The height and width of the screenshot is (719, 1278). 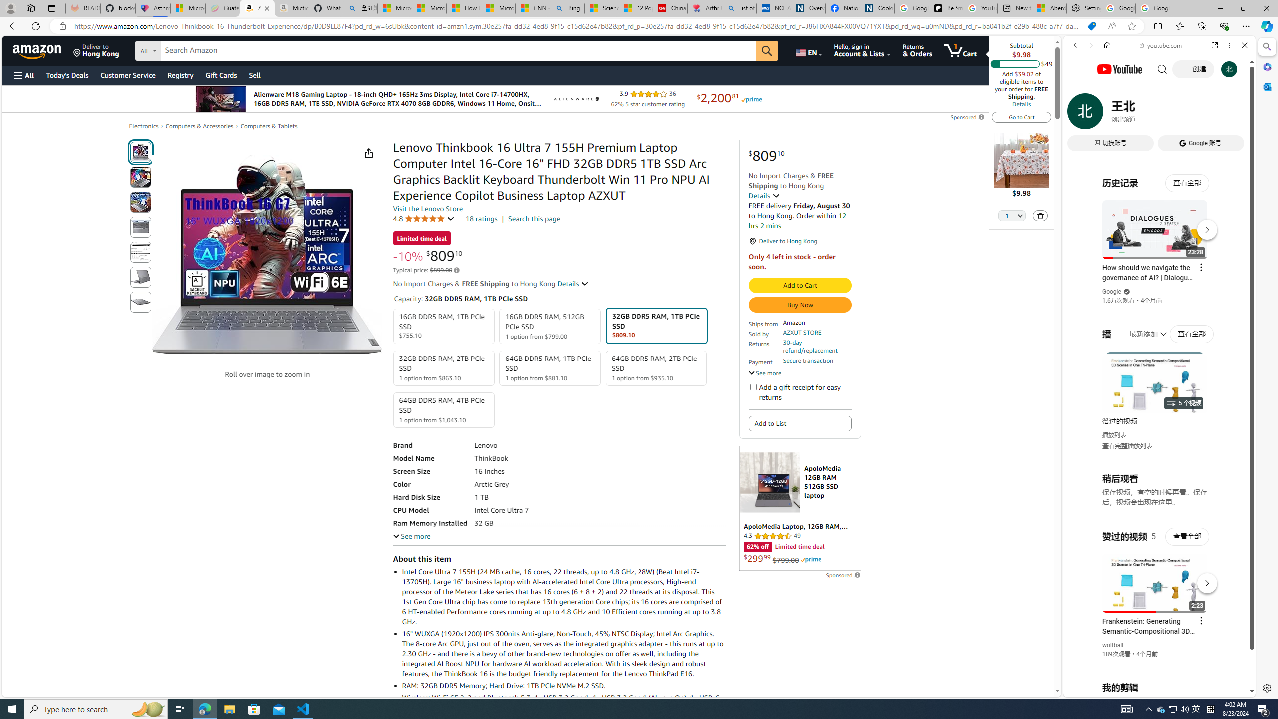 I want to click on YouTube - YouTube, so click(x=1155, y=492).